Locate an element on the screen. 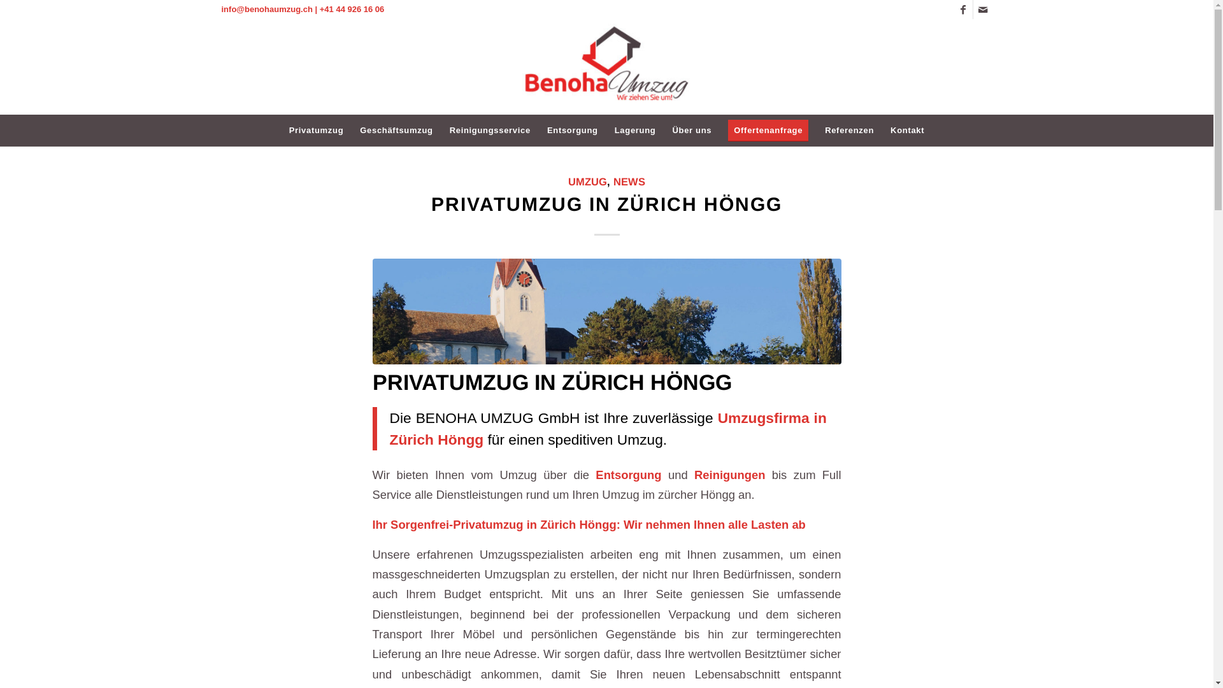  Entsorgung is located at coordinates (573, 131).